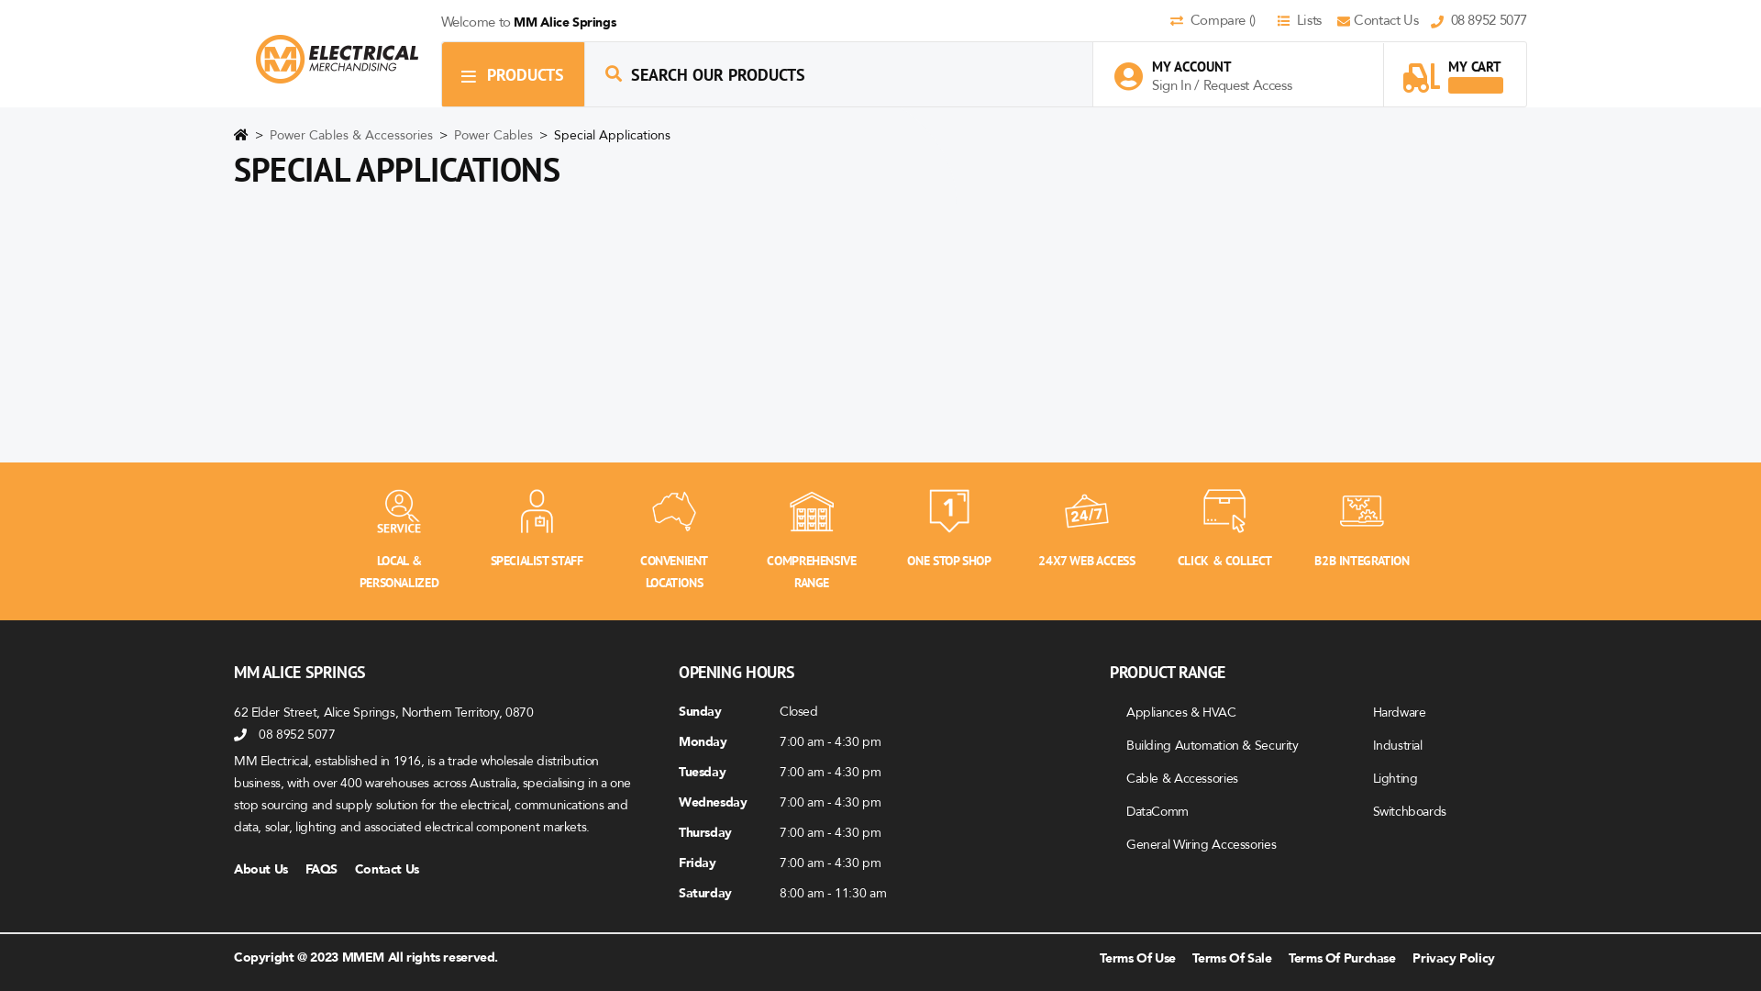 This screenshot has height=991, width=1761. Describe the element at coordinates (1399, 712) in the screenshot. I see `Hardware` at that location.